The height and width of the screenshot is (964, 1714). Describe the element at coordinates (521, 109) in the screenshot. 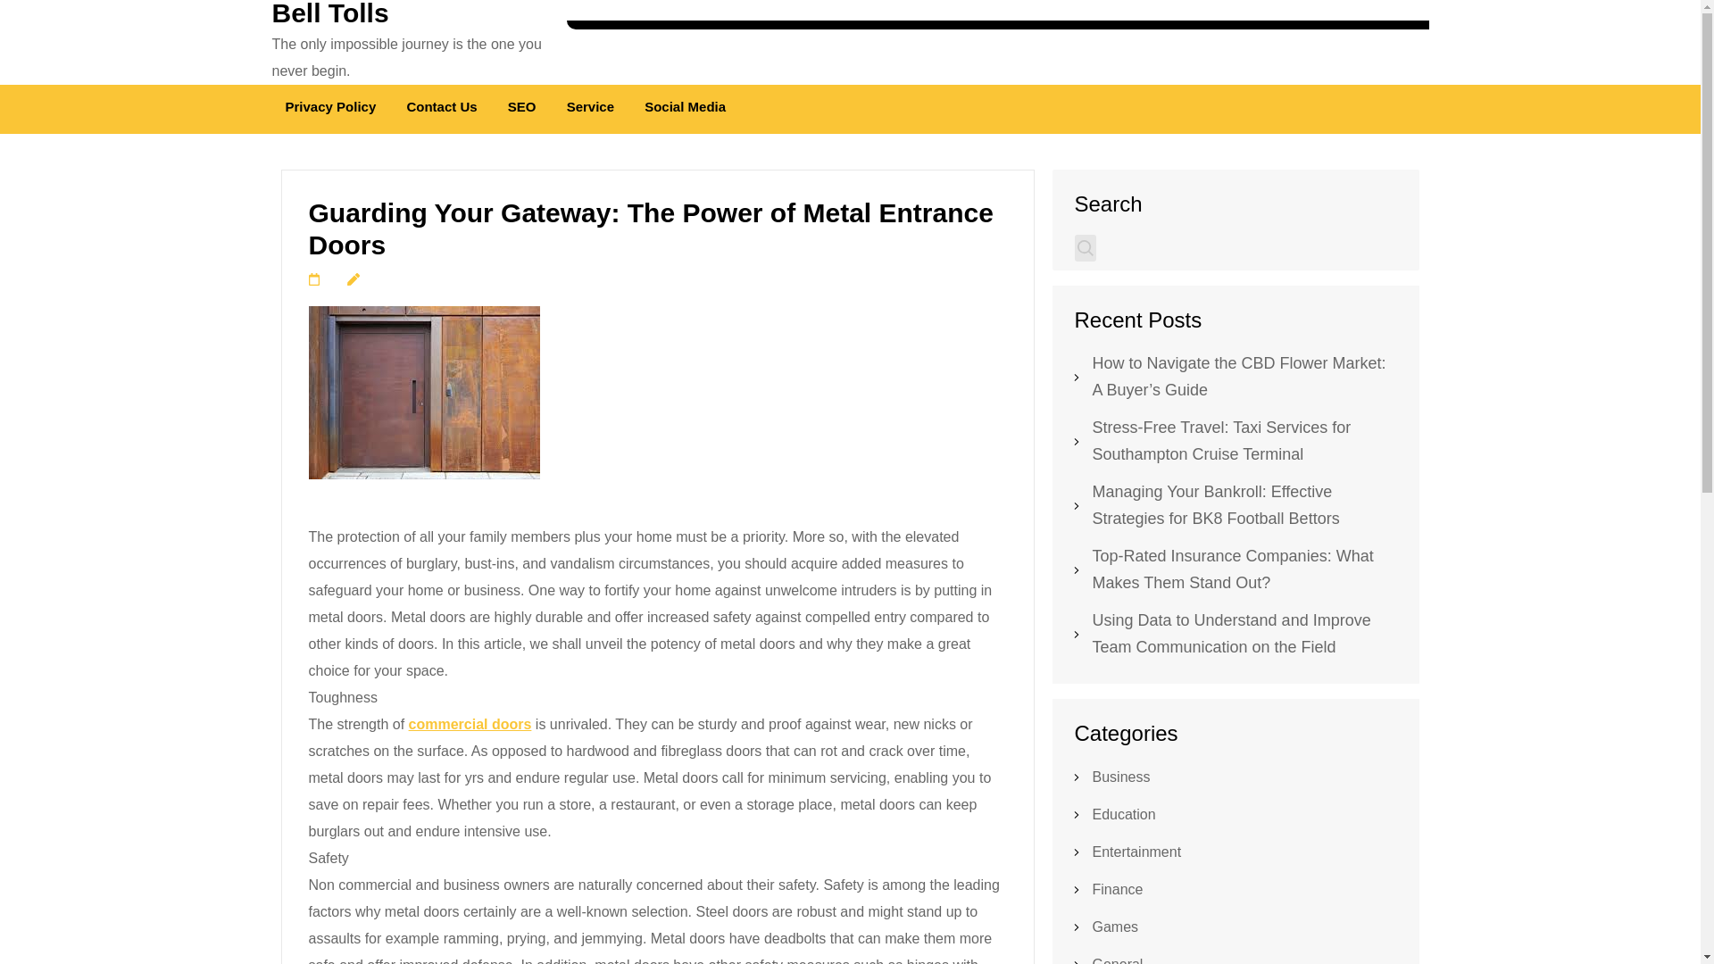

I see `SEO` at that location.